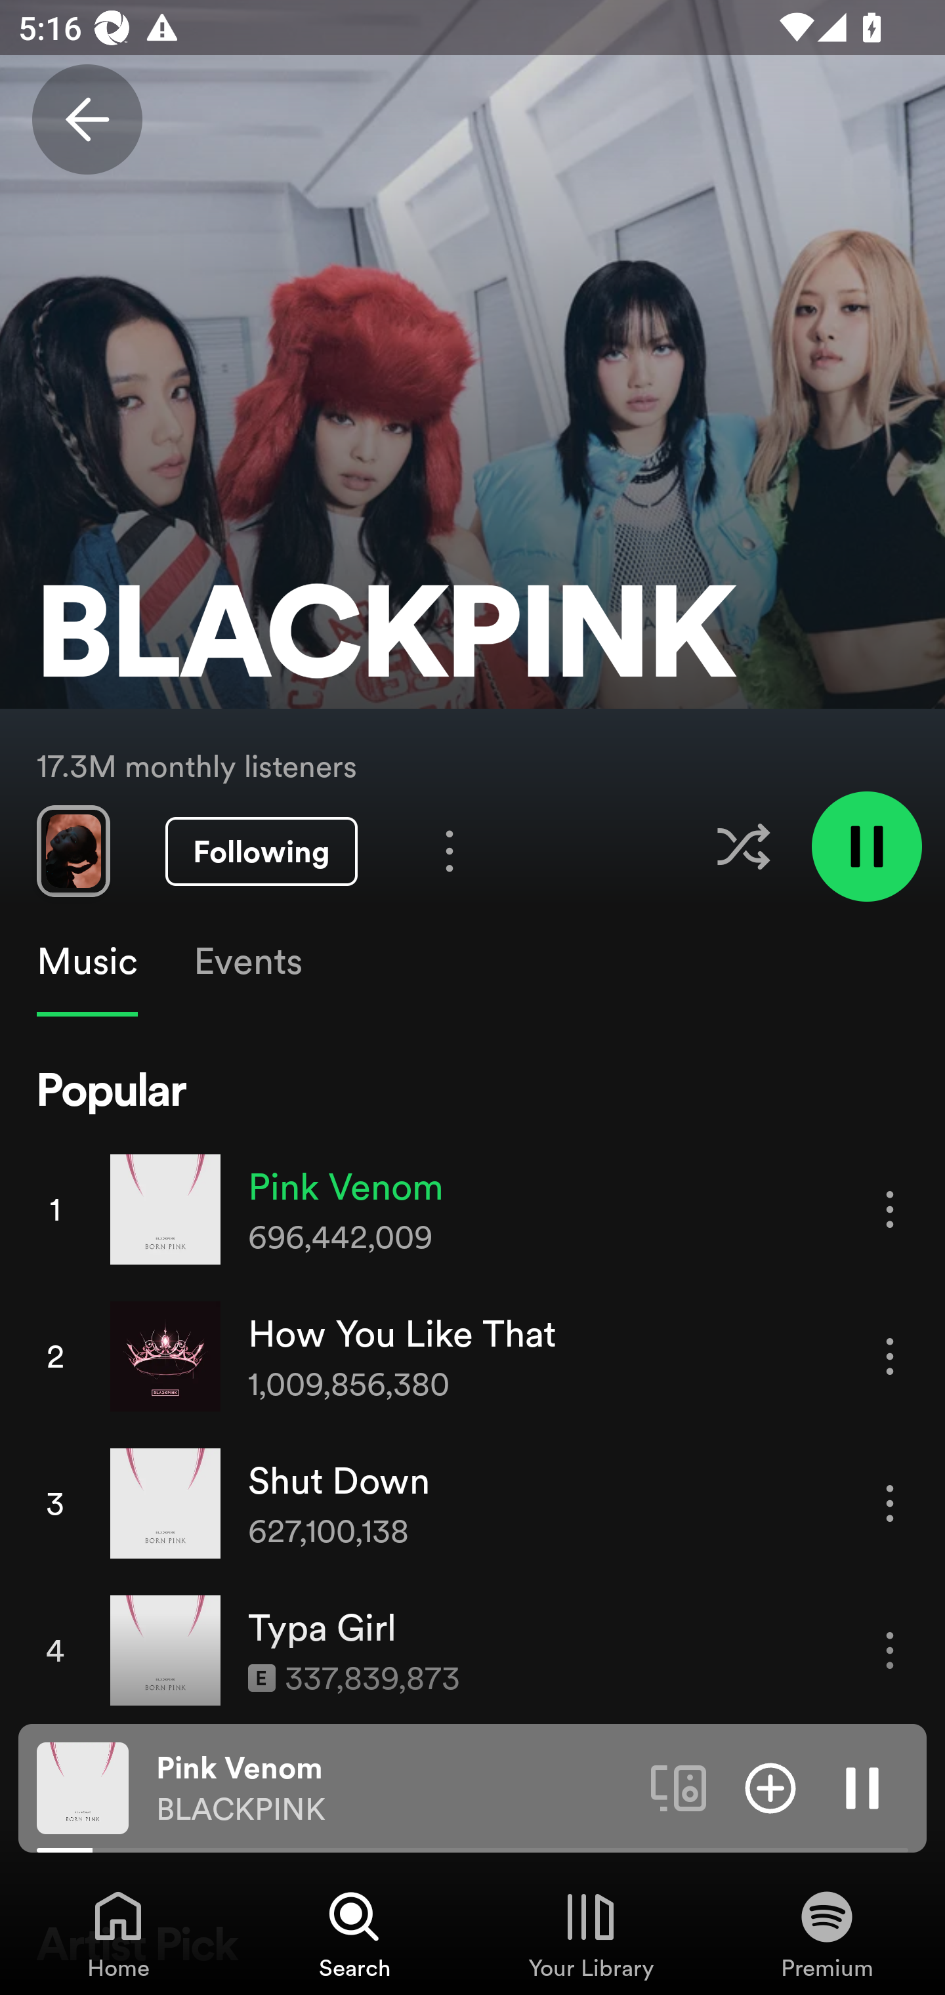 The image size is (945, 1995). Describe the element at coordinates (827, 1933) in the screenshot. I see `Premium, Tab 4 of 4 Premium Premium` at that location.